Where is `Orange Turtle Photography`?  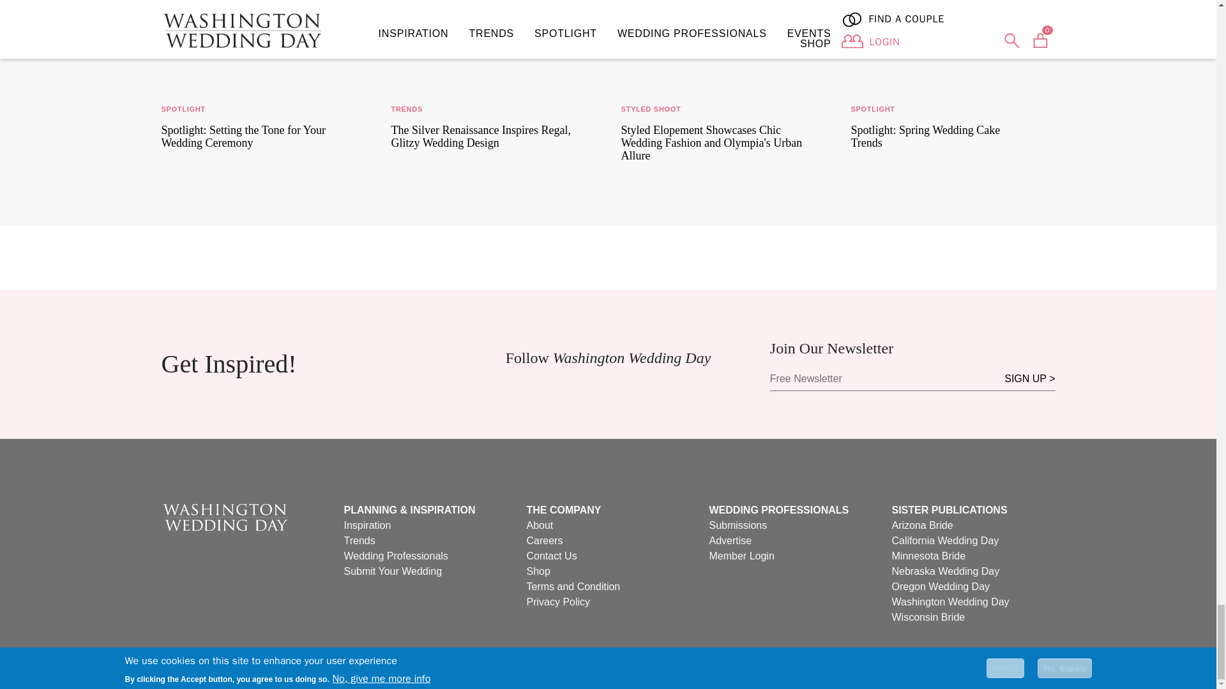 Orange Turtle Photography is located at coordinates (263, 42).